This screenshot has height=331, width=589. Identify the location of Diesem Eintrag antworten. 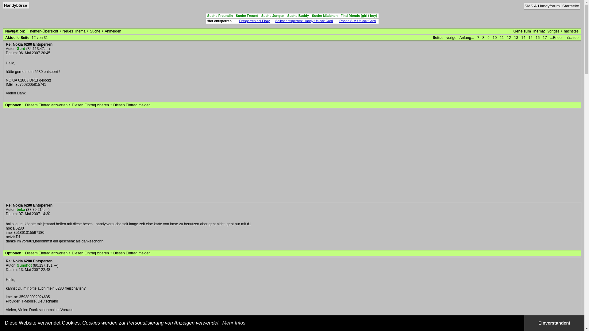
(46, 105).